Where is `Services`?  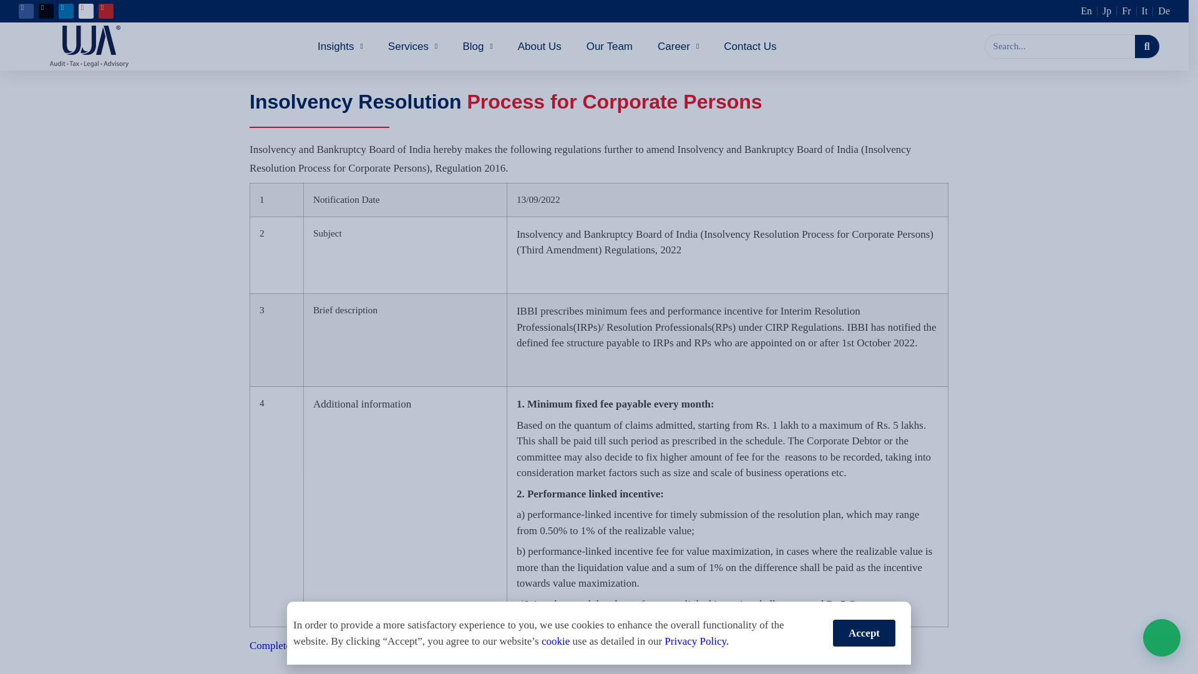
Services is located at coordinates (413, 46).